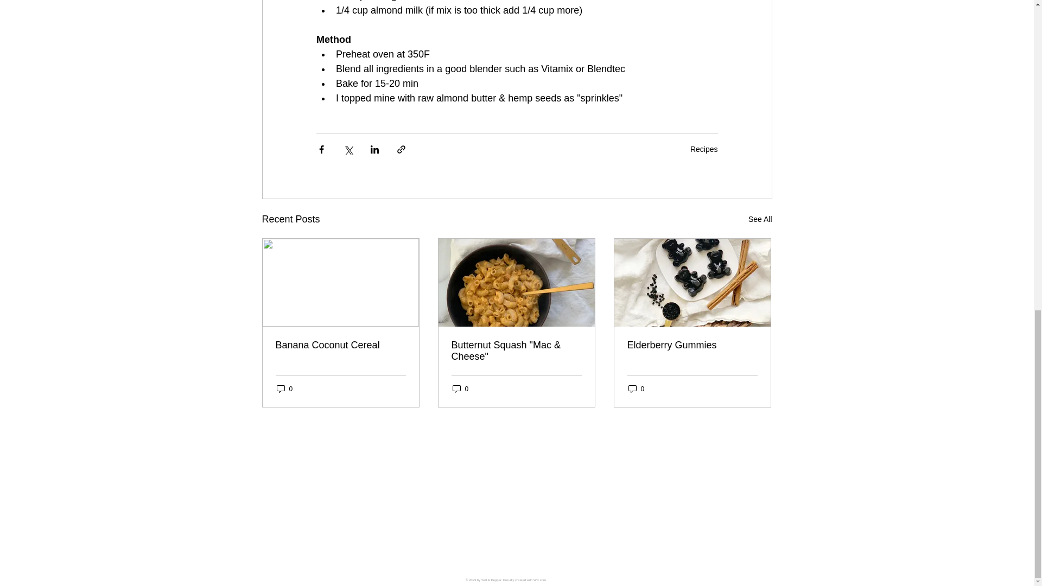 Image resolution: width=1042 pixels, height=586 pixels. Describe the element at coordinates (692, 345) in the screenshot. I see `Elderberry Gummies` at that location.